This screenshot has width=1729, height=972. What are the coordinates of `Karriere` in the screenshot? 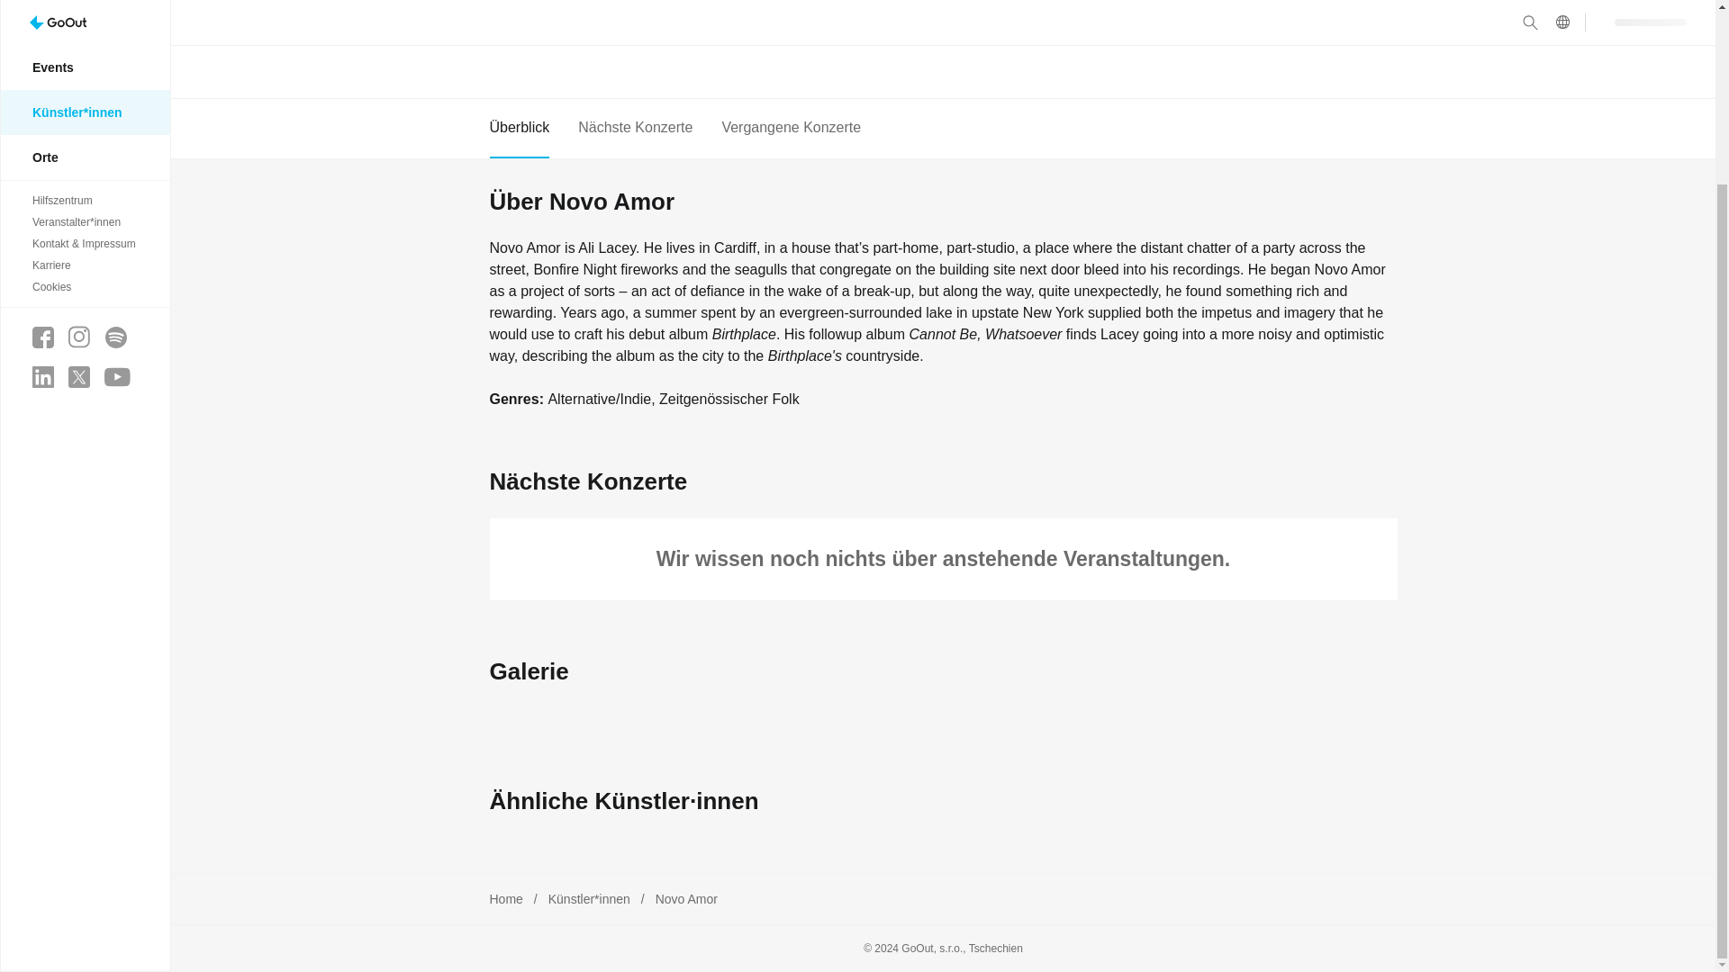 It's located at (85, 51).